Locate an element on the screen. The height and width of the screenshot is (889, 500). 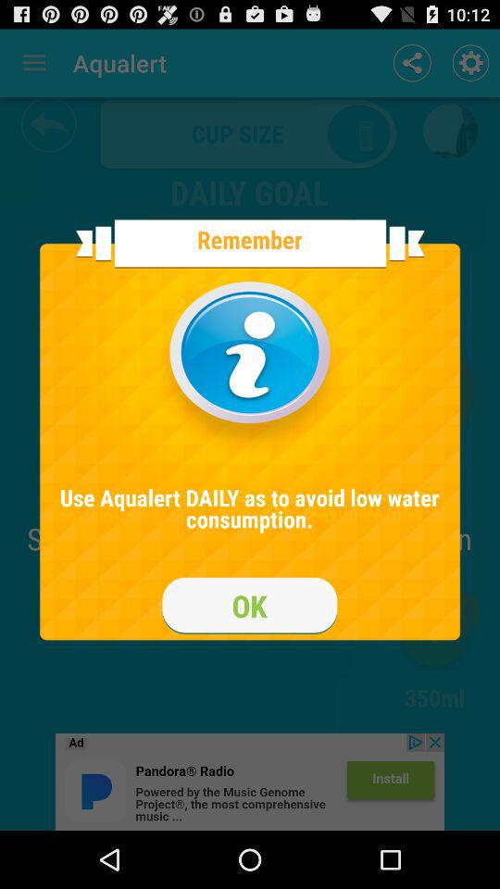
ok box option is located at coordinates (250, 606).